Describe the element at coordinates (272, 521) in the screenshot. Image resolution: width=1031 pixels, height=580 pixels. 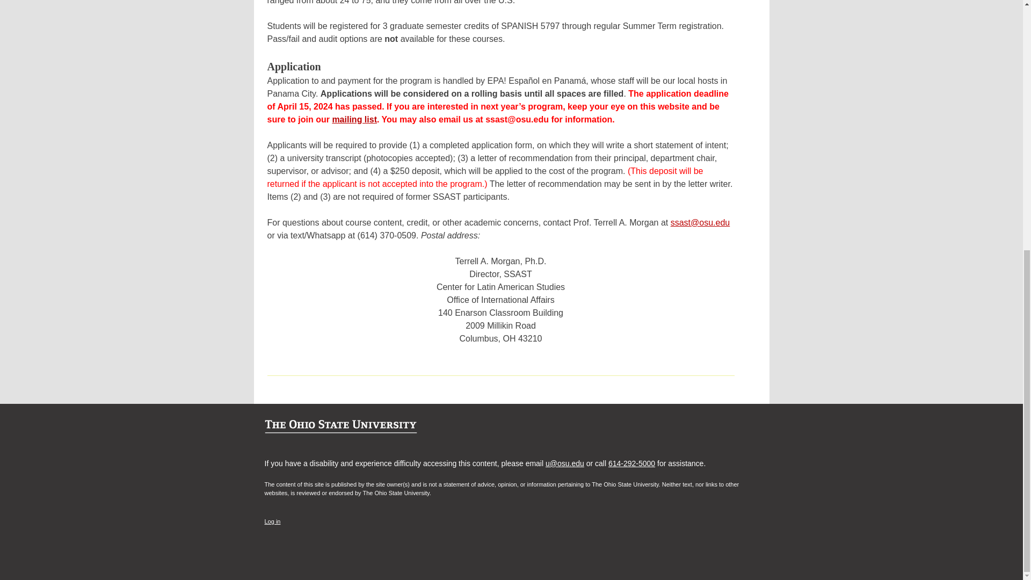
I see `Log in` at that location.